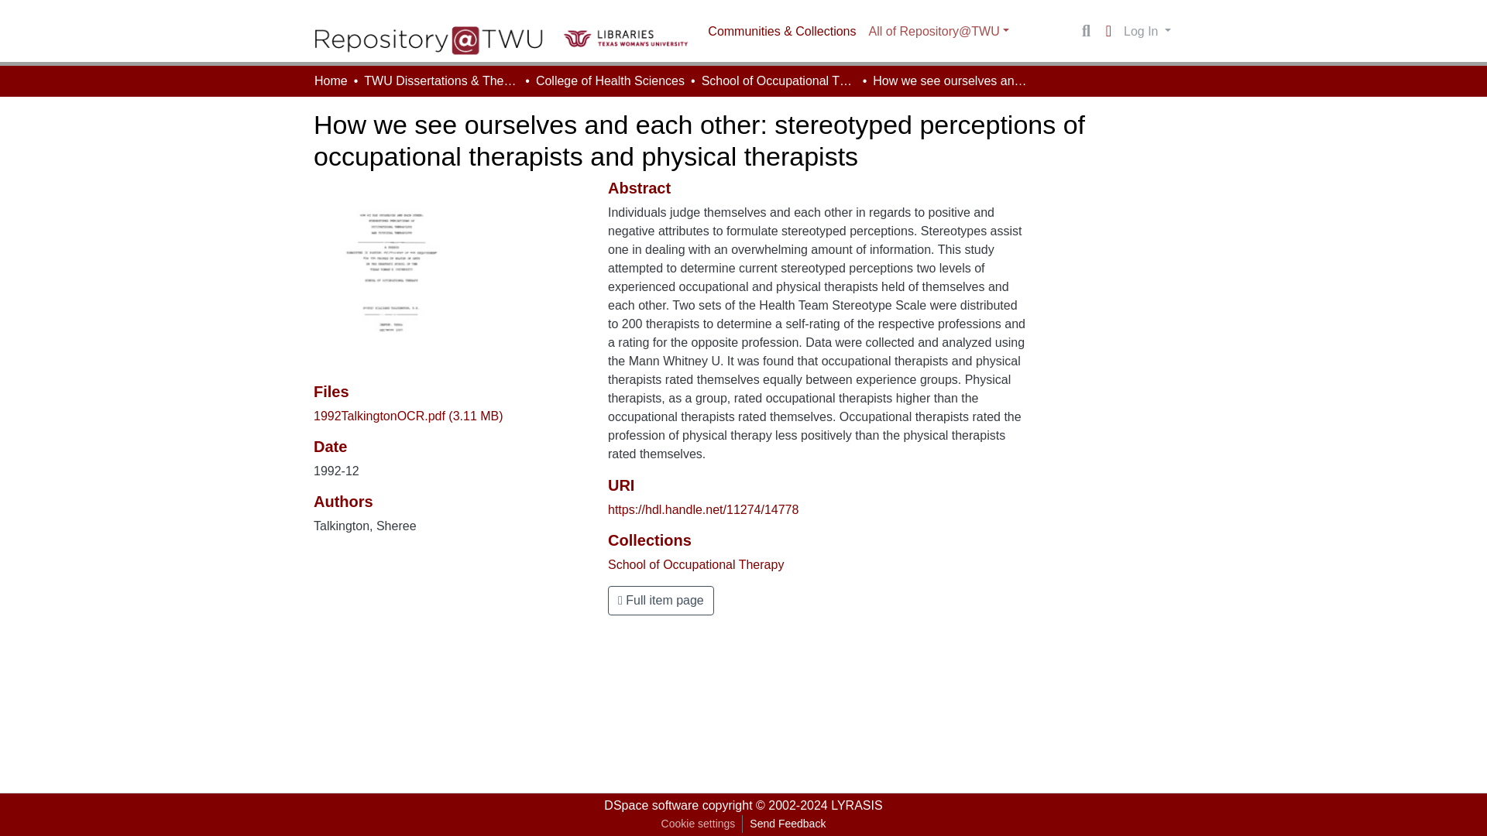 This screenshot has height=836, width=1487. Describe the element at coordinates (651, 805) in the screenshot. I see `DSpace software` at that location.